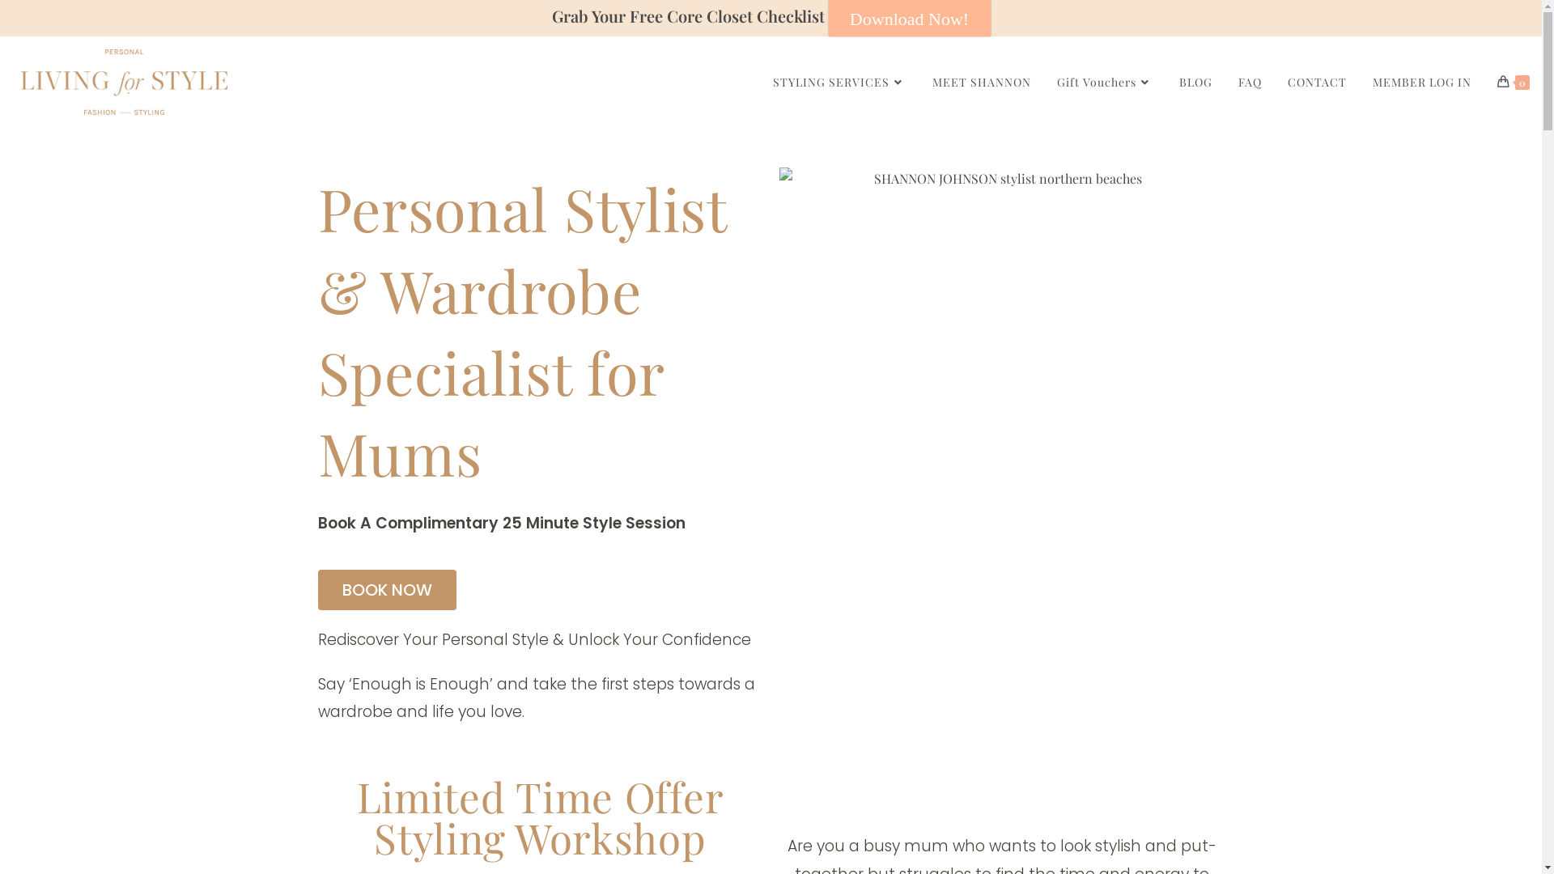 Image resolution: width=1554 pixels, height=874 pixels. What do you see at coordinates (1318, 83) in the screenshot?
I see `CONTACT` at bounding box center [1318, 83].